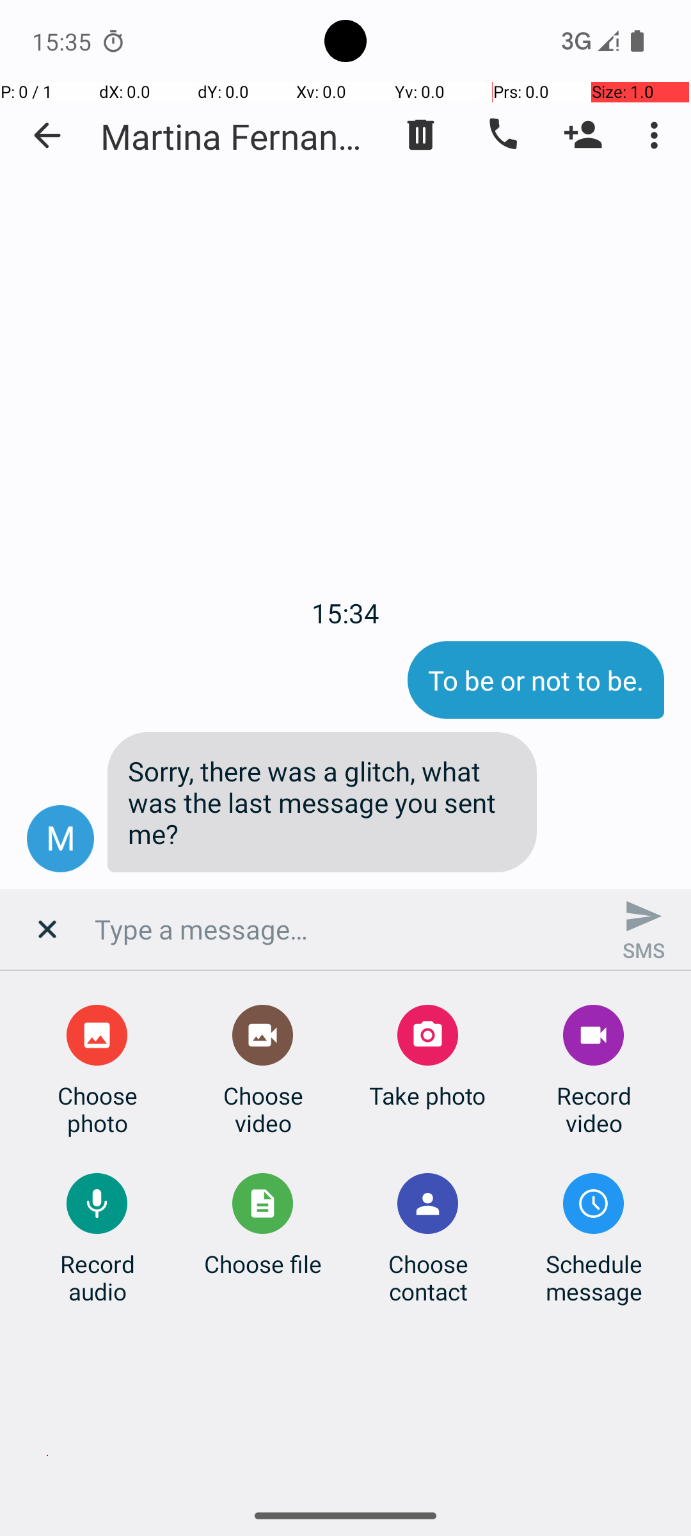  I want to click on To be or not to be., so click(536, 680).